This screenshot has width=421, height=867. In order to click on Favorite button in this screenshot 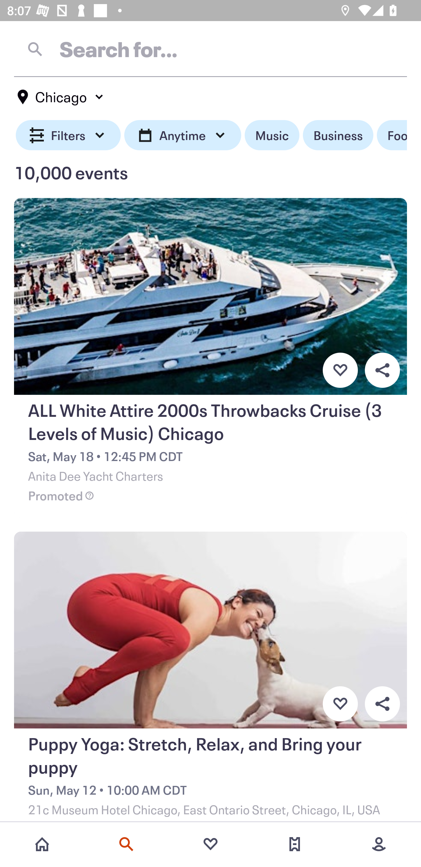, I will do `click(340, 370)`.